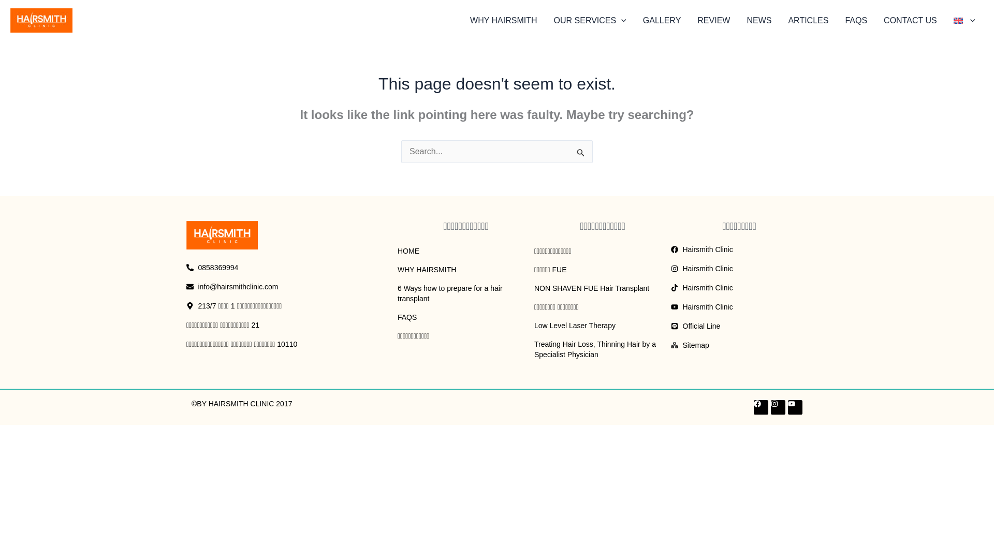 Image resolution: width=994 pixels, height=559 pixels. I want to click on NEWS, so click(759, 21).